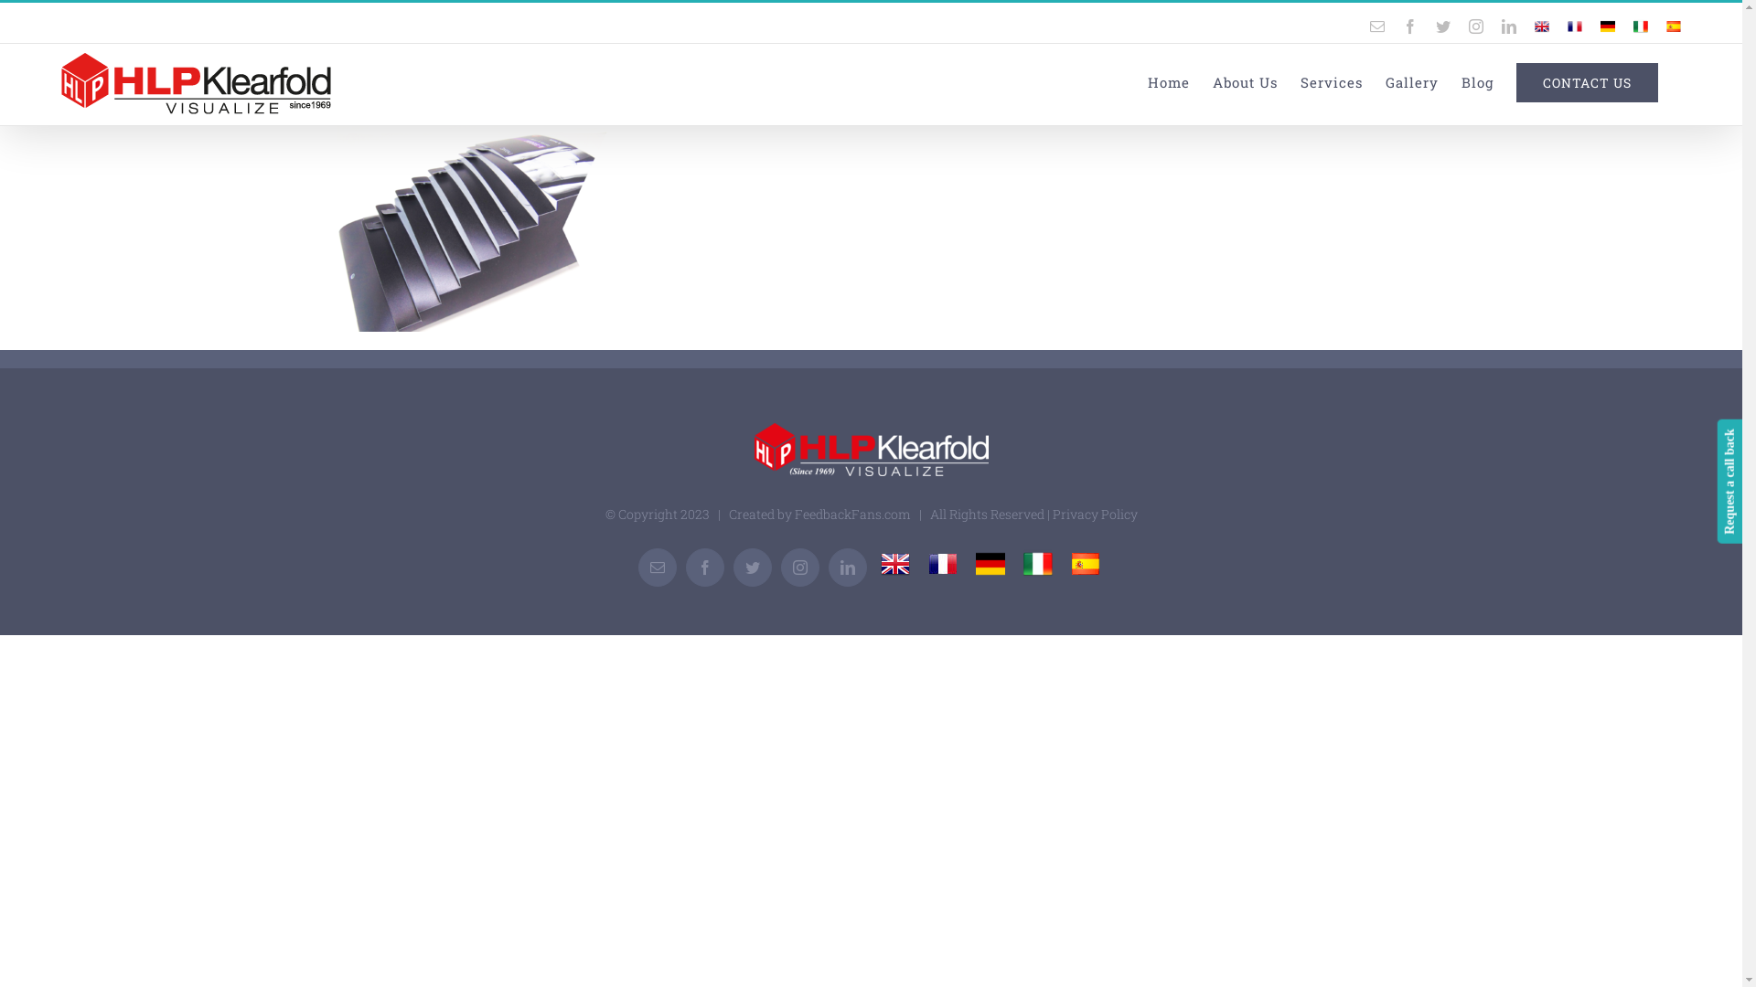 This screenshot has width=1756, height=987. Describe the element at coordinates (1246, 82) in the screenshot. I see `About Us` at that location.